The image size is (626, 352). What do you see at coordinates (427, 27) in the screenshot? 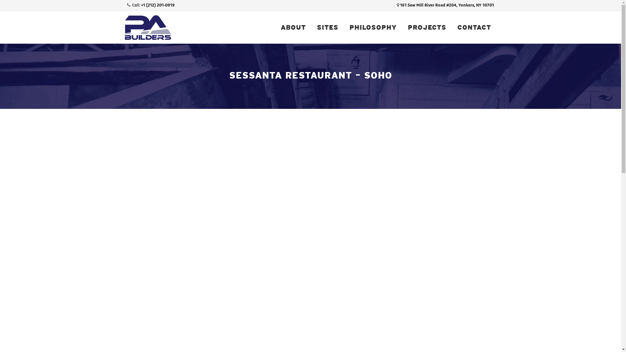
I see `PROJECTS` at bounding box center [427, 27].